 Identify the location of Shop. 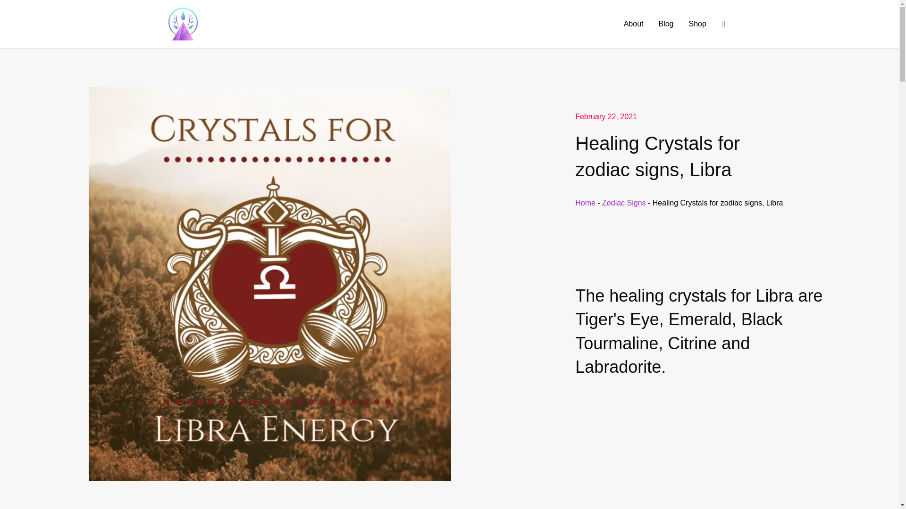
(697, 24).